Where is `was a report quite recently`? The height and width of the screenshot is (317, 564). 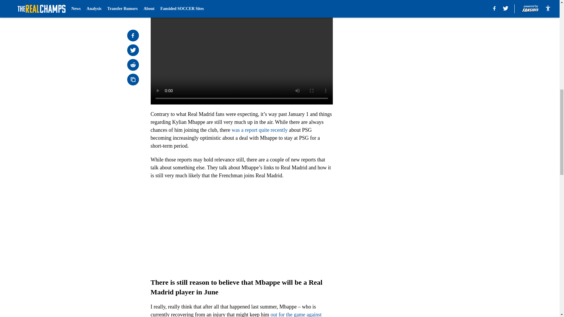 was a report quite recently is located at coordinates (259, 130).